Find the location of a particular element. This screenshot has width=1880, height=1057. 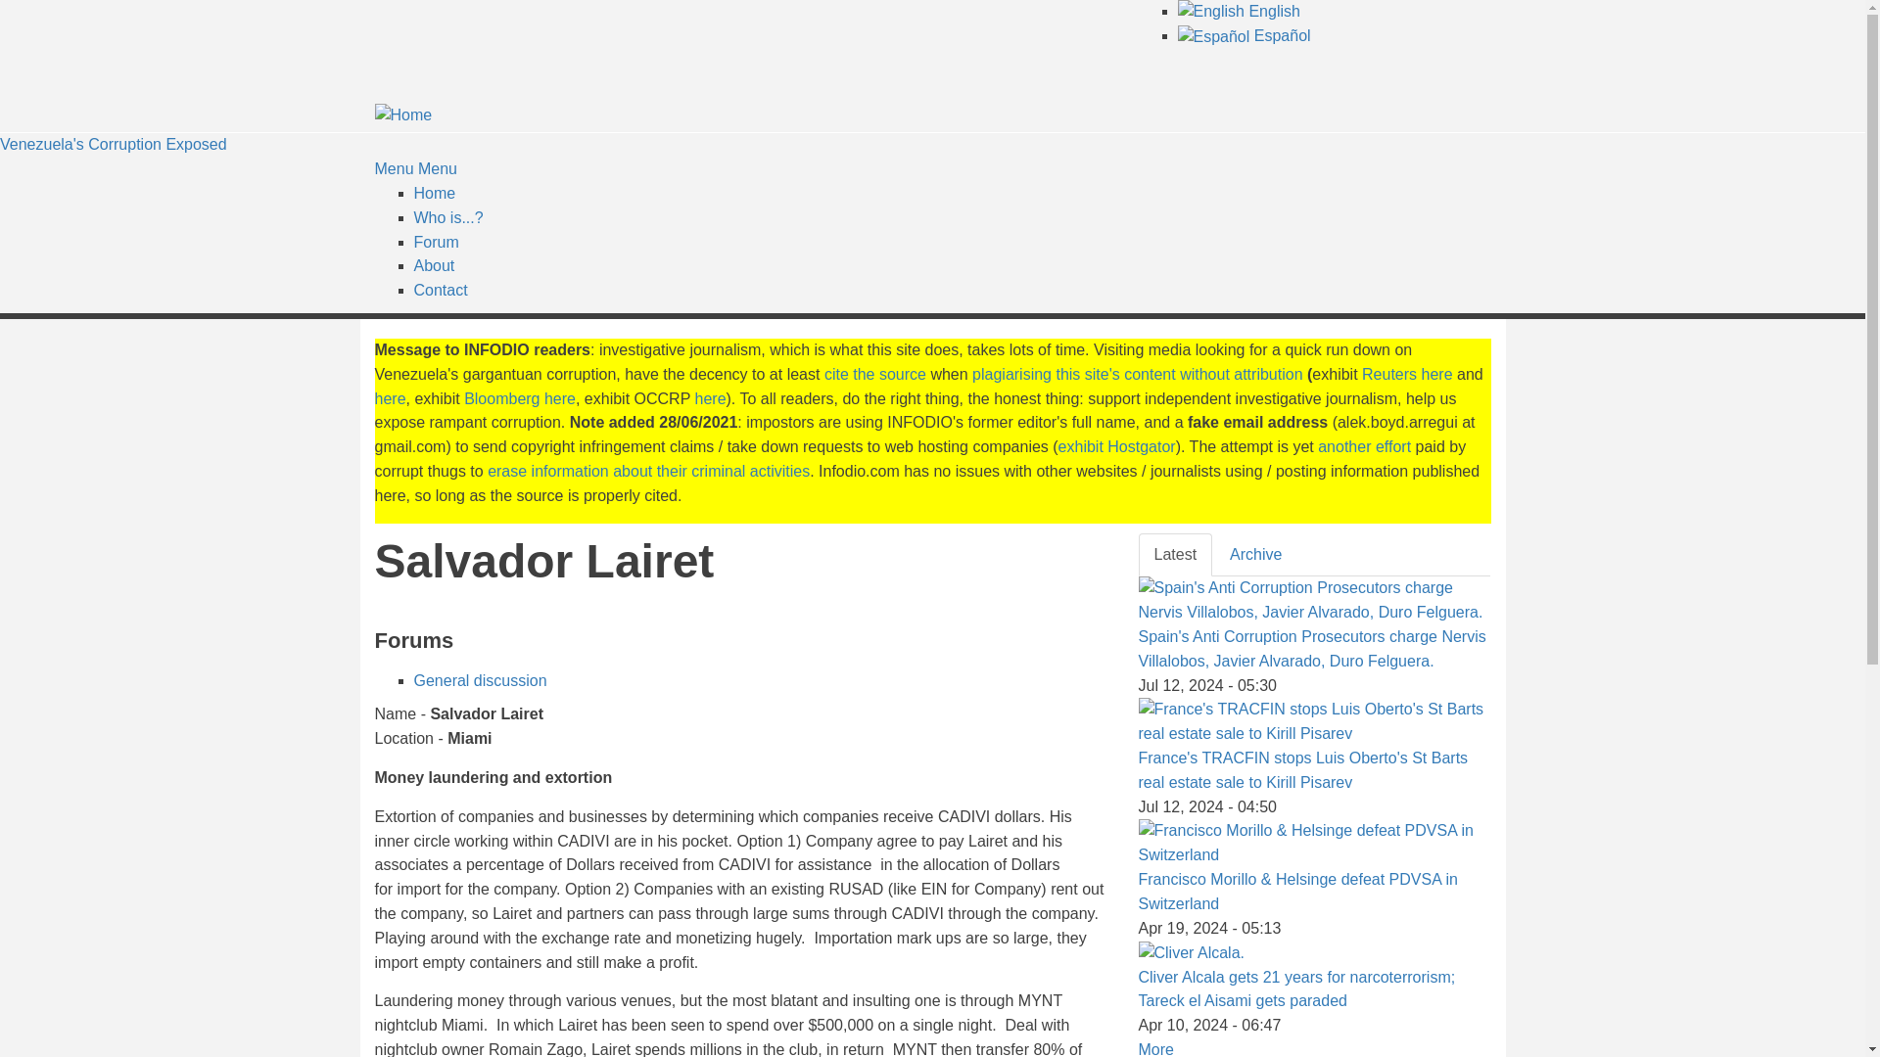

exhibit Hostgator is located at coordinates (1116, 446).